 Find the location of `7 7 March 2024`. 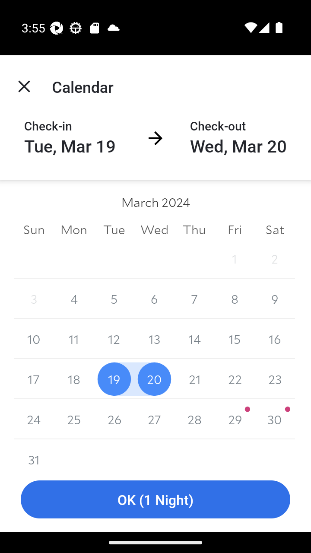

7 7 March 2024 is located at coordinates (194, 299).